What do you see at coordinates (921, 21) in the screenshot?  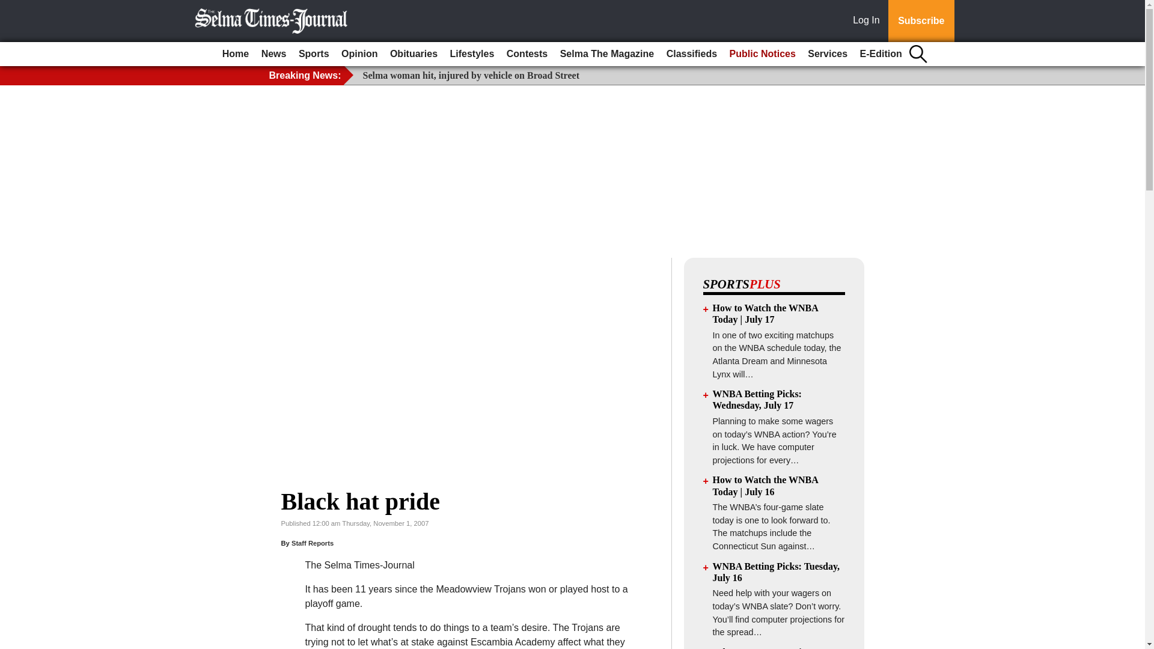 I see `Subscribe` at bounding box center [921, 21].